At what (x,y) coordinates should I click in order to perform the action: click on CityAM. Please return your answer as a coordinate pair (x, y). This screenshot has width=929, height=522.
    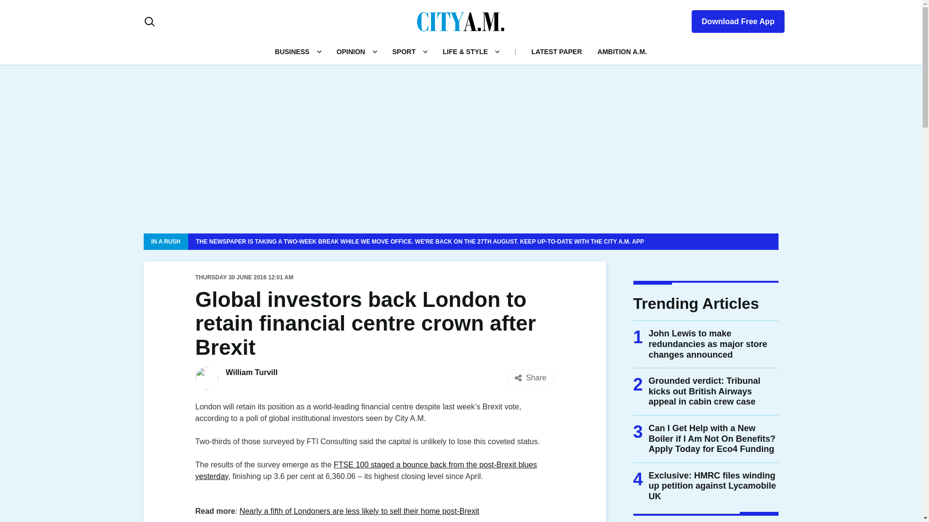
    Looking at the image, I should click on (461, 21).